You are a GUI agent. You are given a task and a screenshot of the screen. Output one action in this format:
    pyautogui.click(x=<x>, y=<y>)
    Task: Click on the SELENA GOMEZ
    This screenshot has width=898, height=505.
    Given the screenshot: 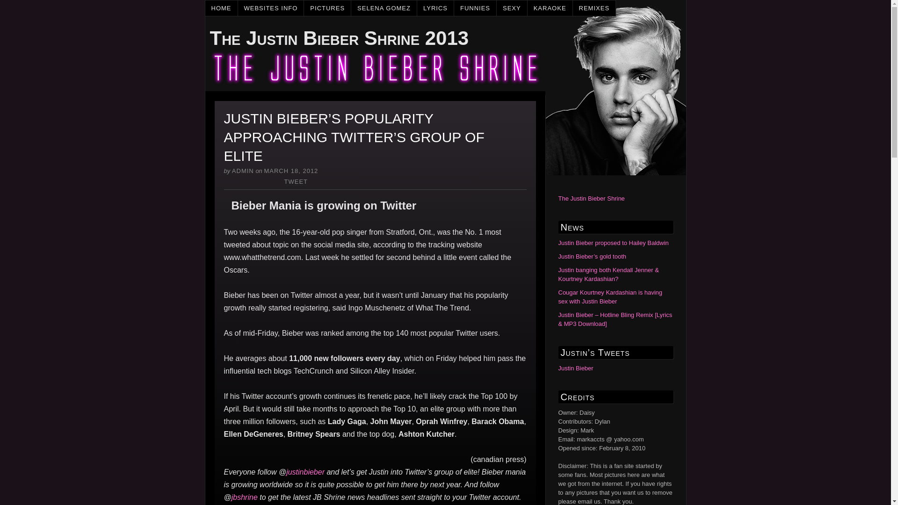 What is the action you would take?
    pyautogui.click(x=384, y=8)
    